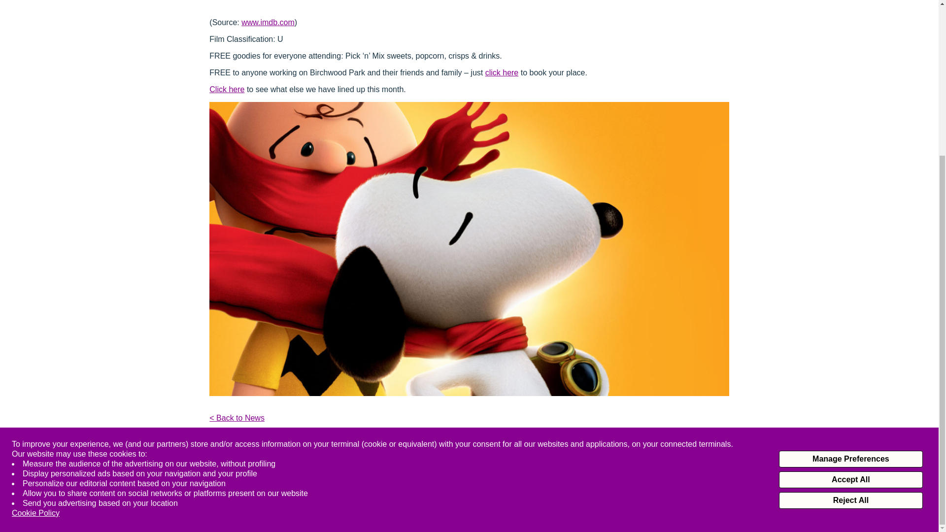 Image resolution: width=946 pixels, height=532 pixels. Describe the element at coordinates (850, 286) in the screenshot. I see `Reject All` at that location.